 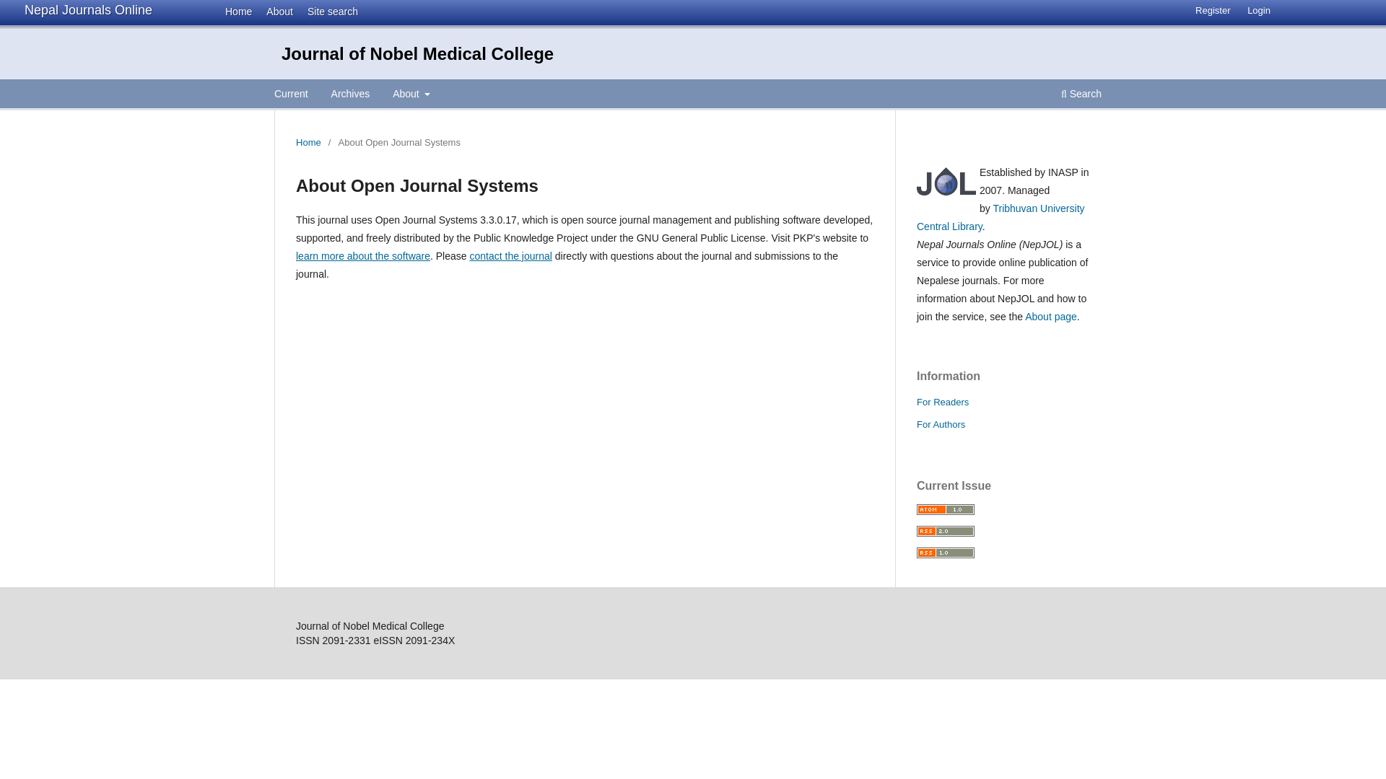 What do you see at coordinates (290, 95) in the screenshot?
I see `Current` at bounding box center [290, 95].